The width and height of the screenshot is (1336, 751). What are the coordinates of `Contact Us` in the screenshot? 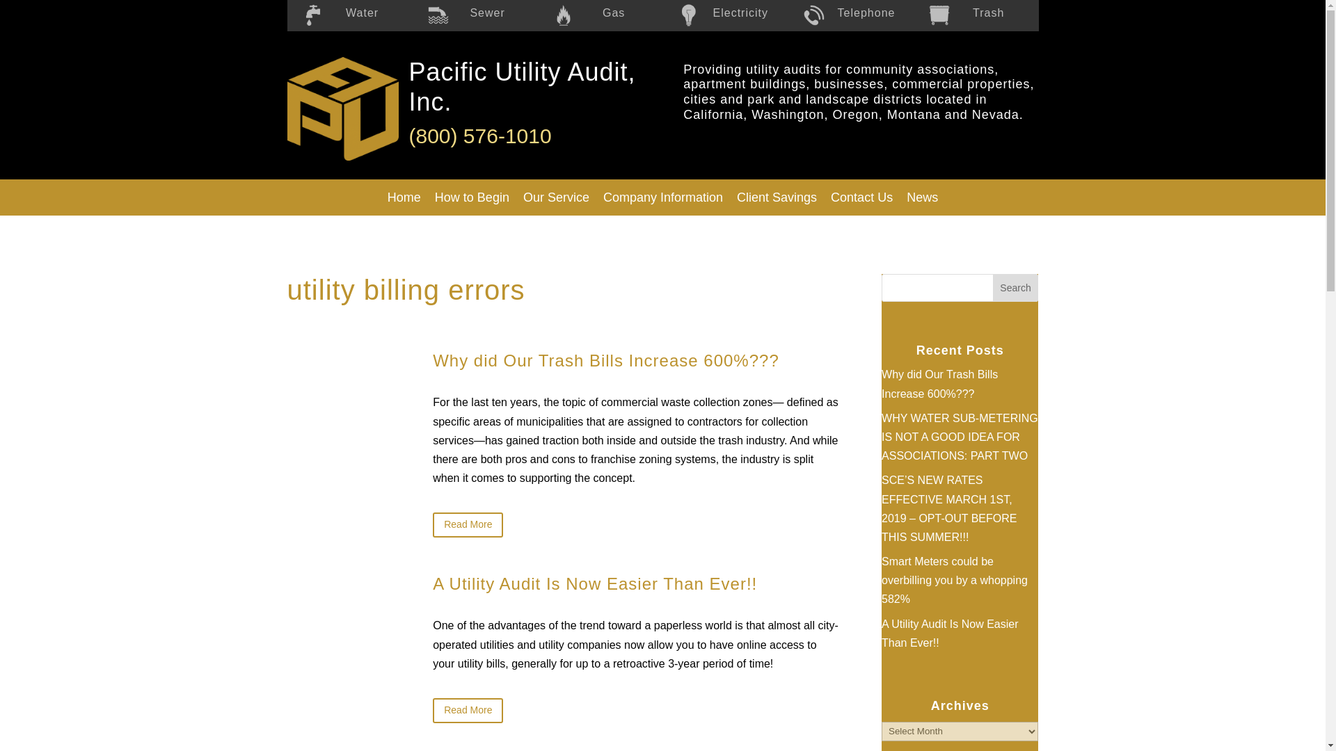 It's located at (861, 197).